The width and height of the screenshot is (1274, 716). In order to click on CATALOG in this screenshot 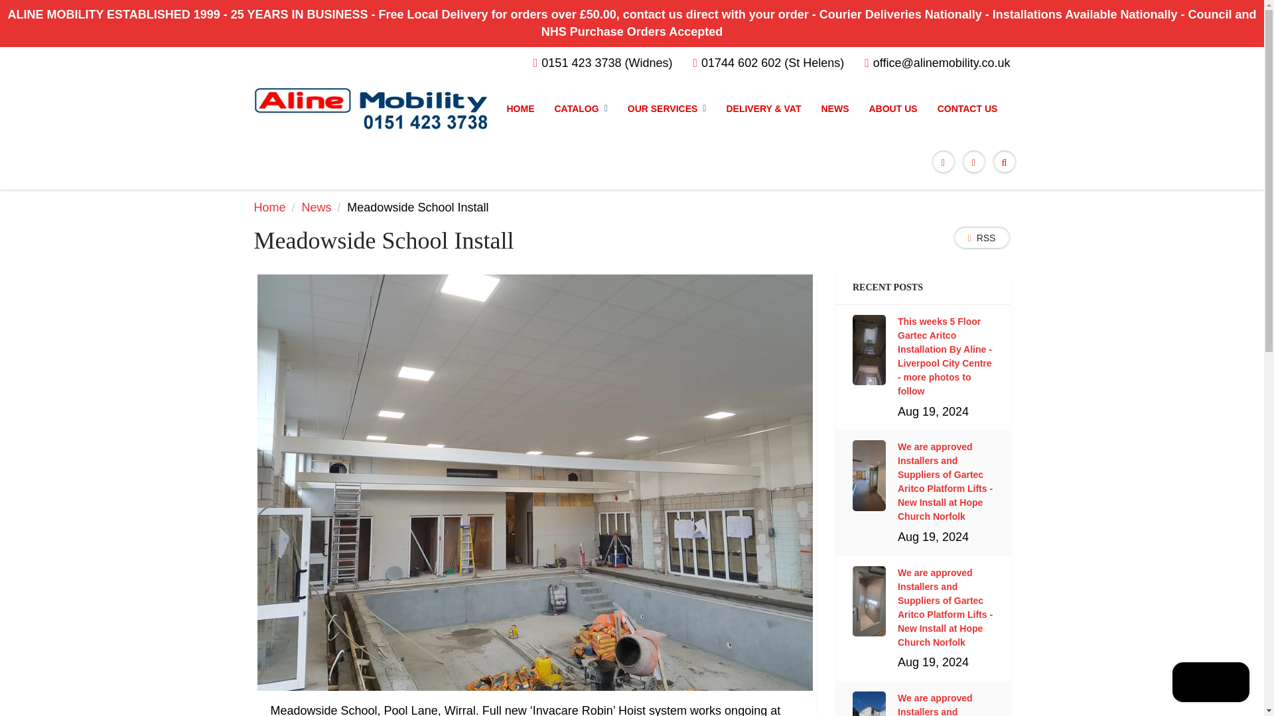, I will do `click(580, 109)`.